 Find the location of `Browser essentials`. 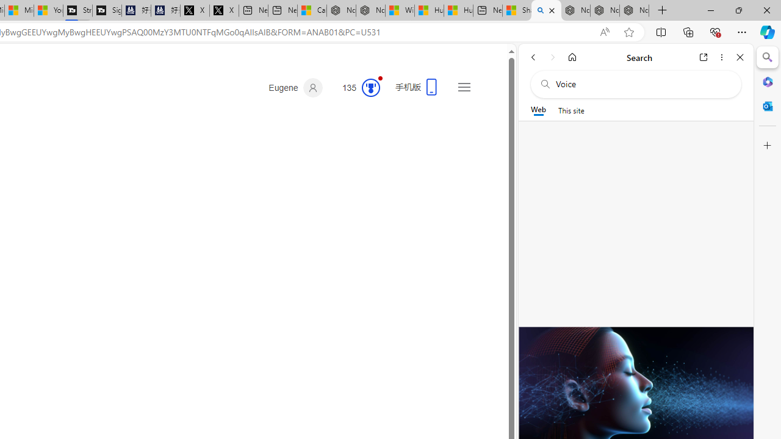

Browser essentials is located at coordinates (715, 32).